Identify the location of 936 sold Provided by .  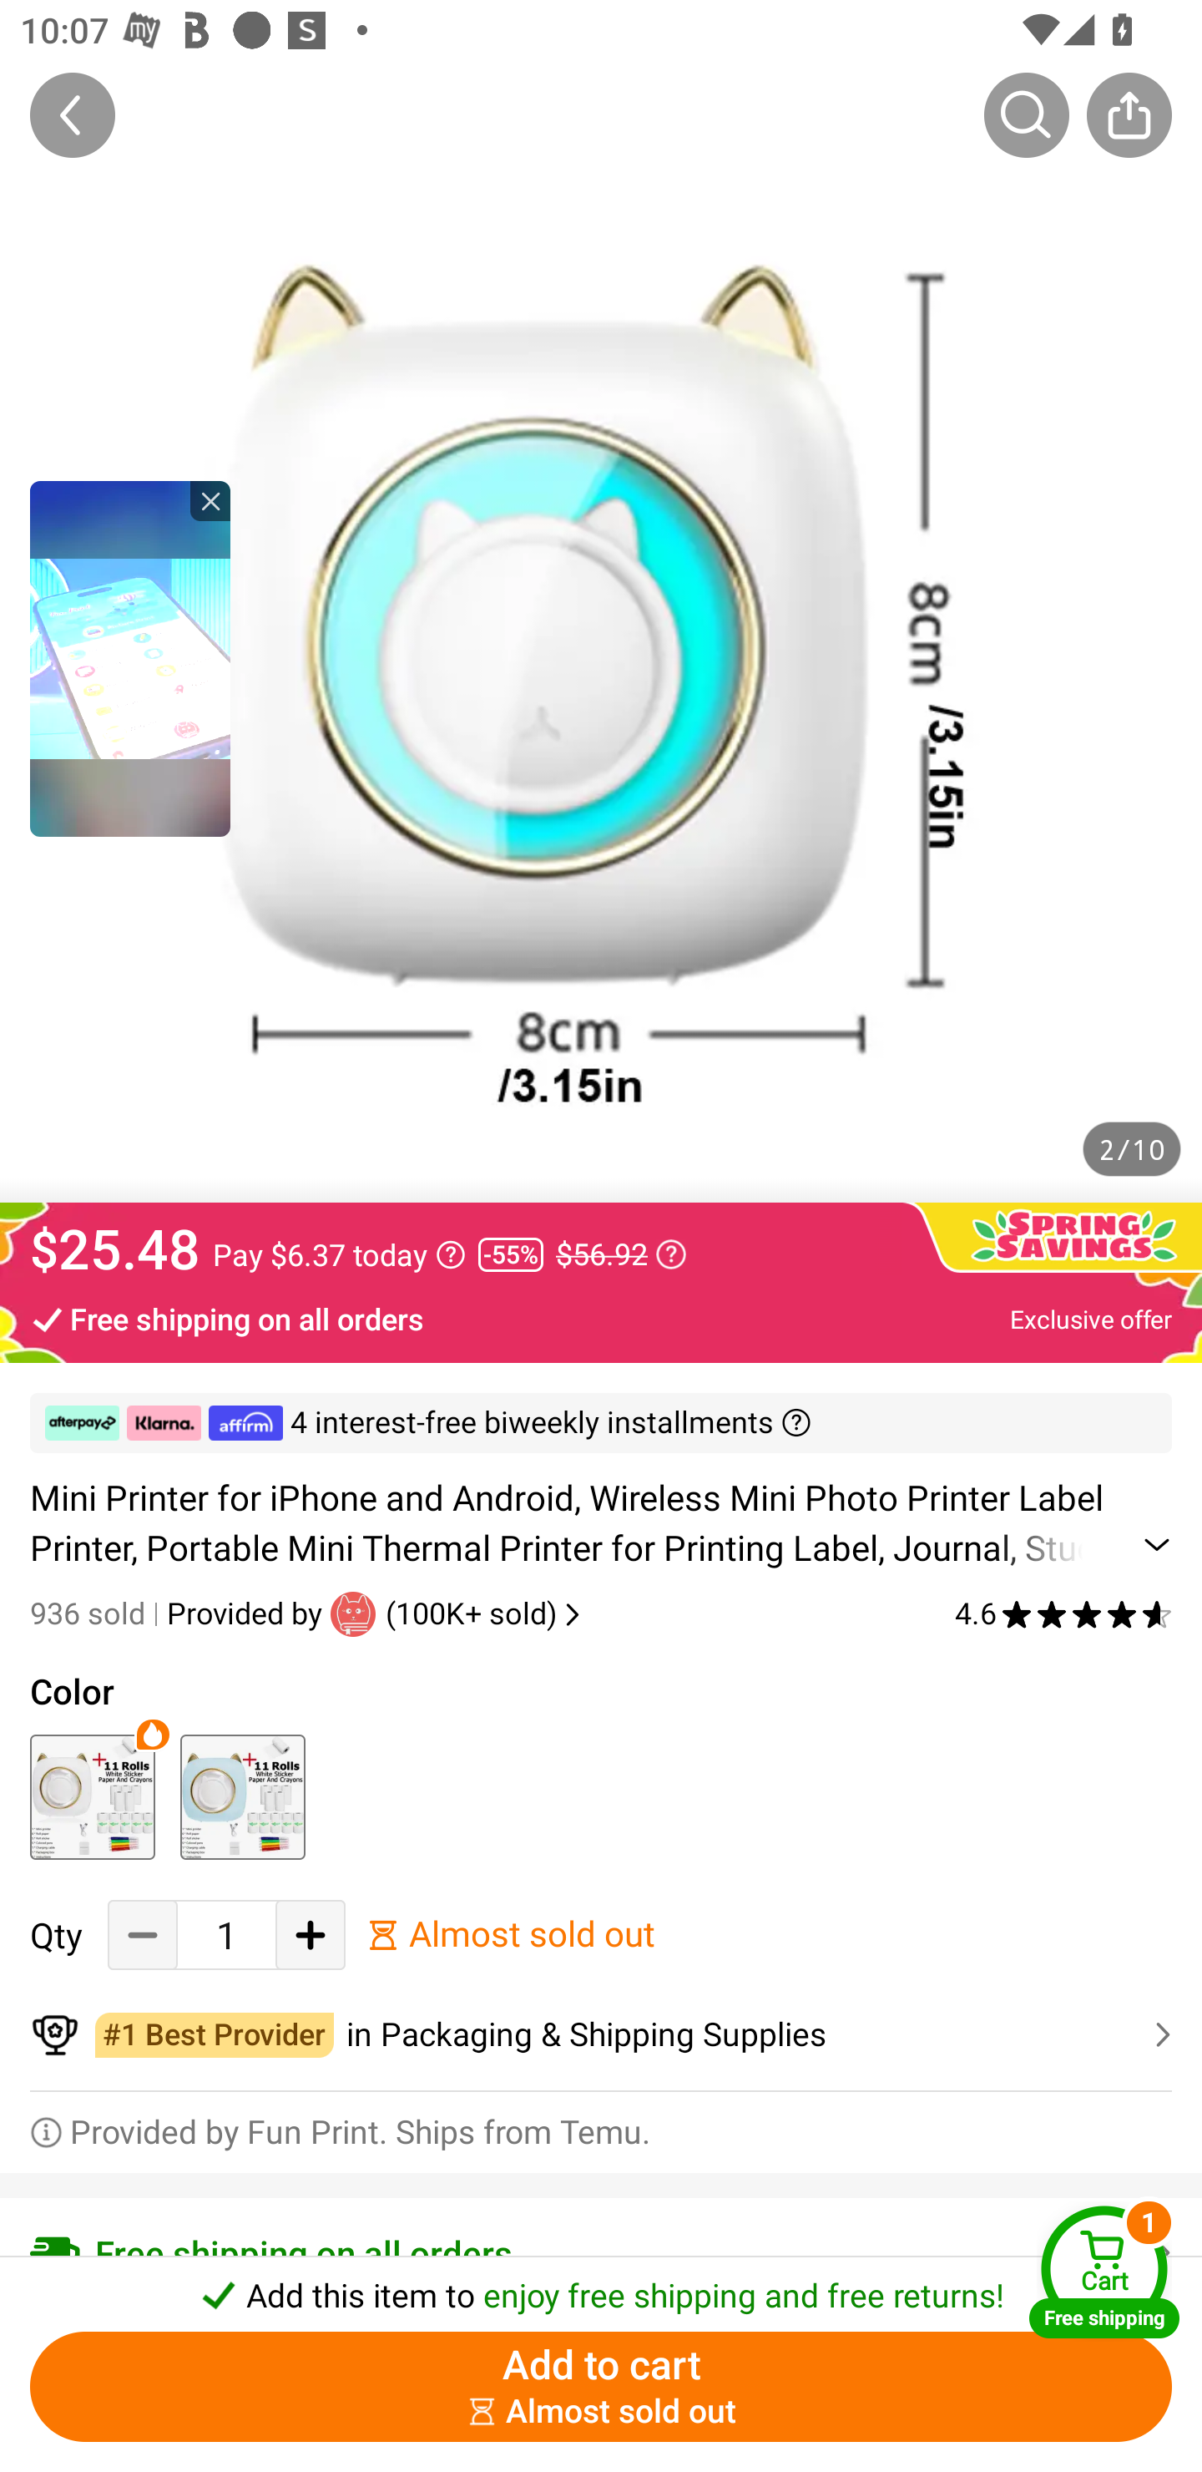
(180, 1613).